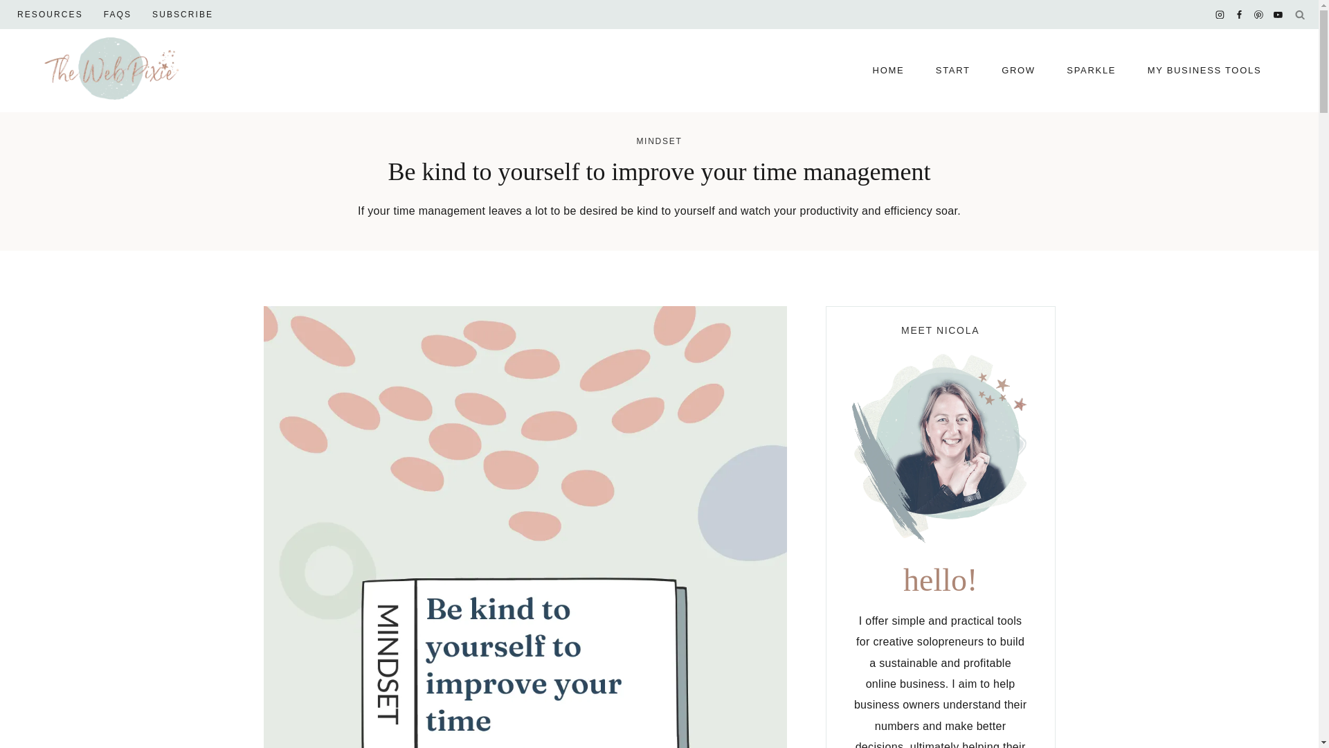 The image size is (1329, 748). Describe the element at coordinates (1018, 71) in the screenshot. I see `GROW` at that location.